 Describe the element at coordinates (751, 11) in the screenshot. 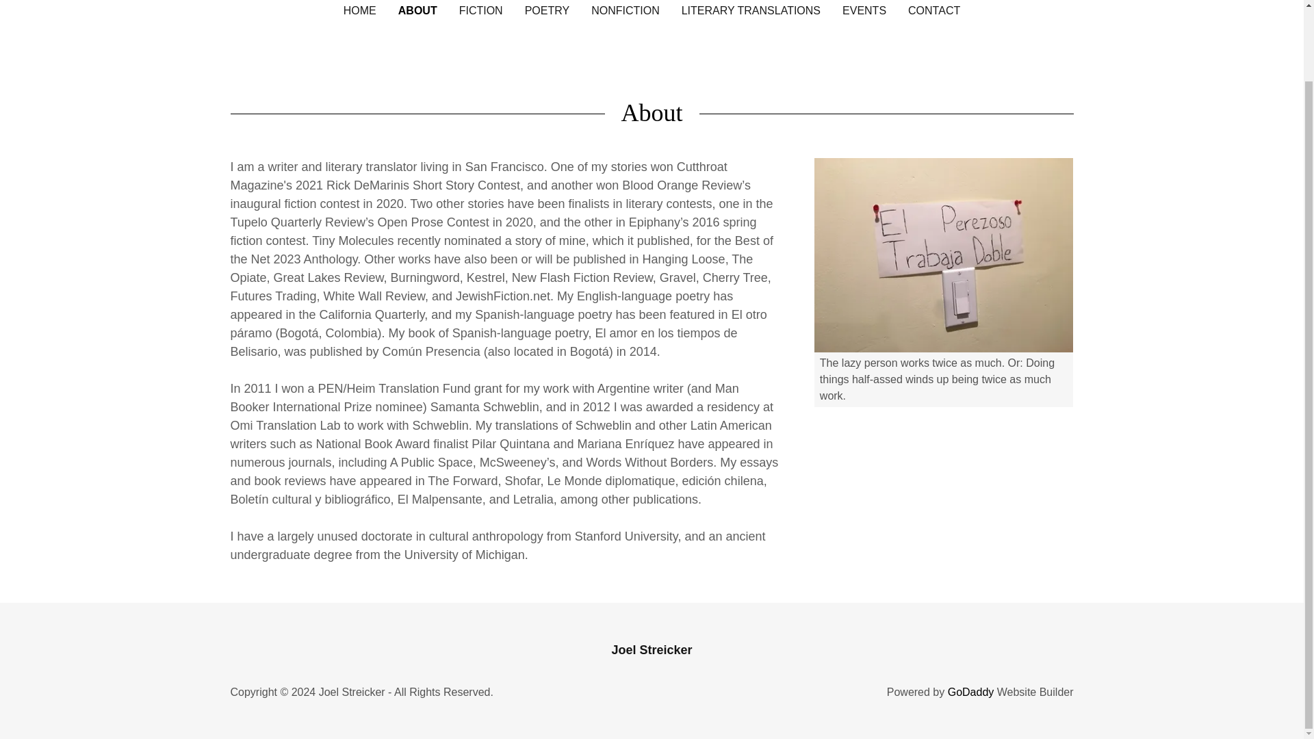

I see `LITERARY TRANSLATIONS` at that location.